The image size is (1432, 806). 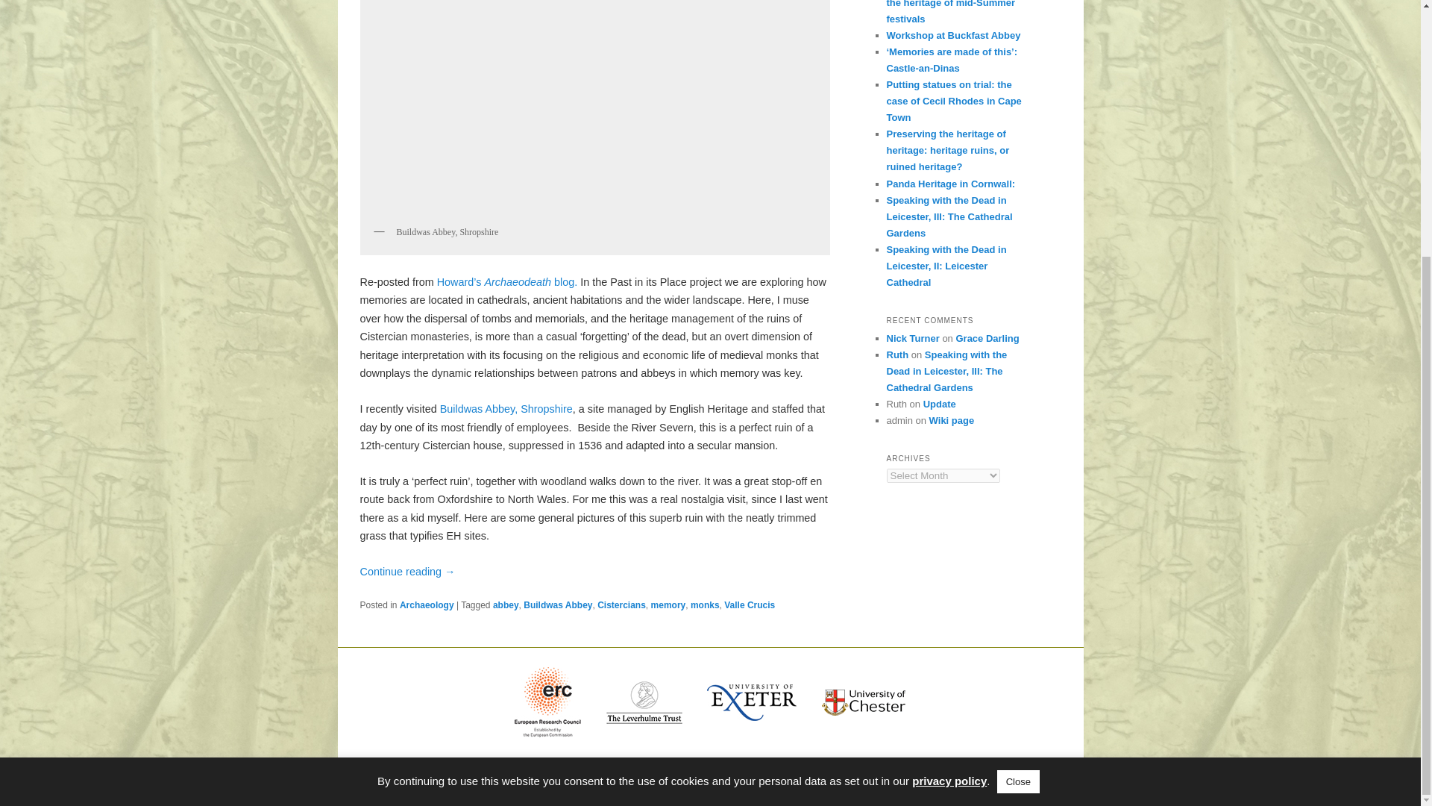 What do you see at coordinates (940, 403) in the screenshot?
I see `Update` at bounding box center [940, 403].